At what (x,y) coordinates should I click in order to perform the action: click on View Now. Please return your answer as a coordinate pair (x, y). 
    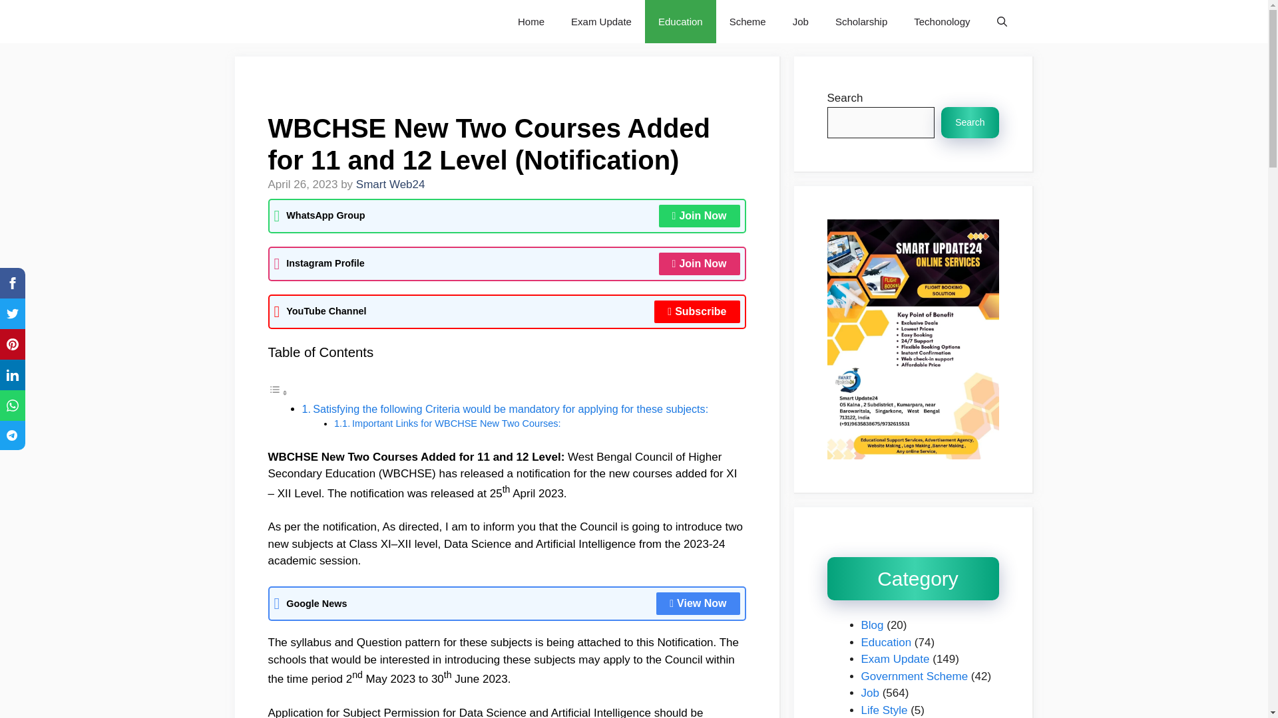
    Looking at the image, I should click on (698, 604).